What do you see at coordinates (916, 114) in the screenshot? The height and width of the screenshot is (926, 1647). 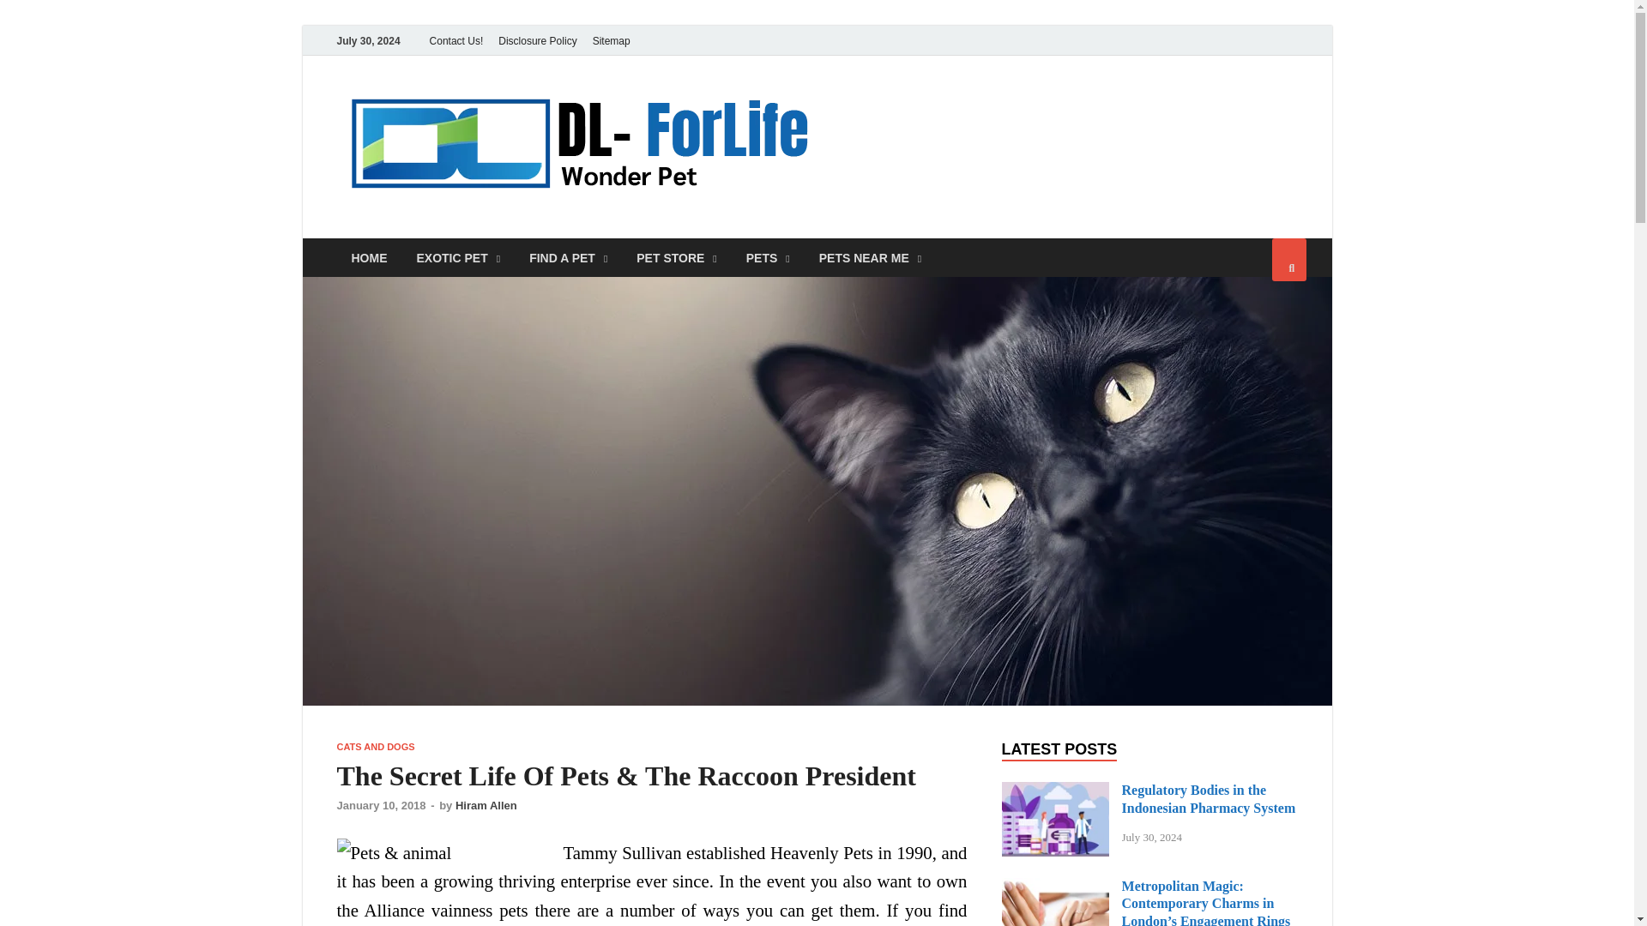 I see `DL4U-Pets` at bounding box center [916, 114].